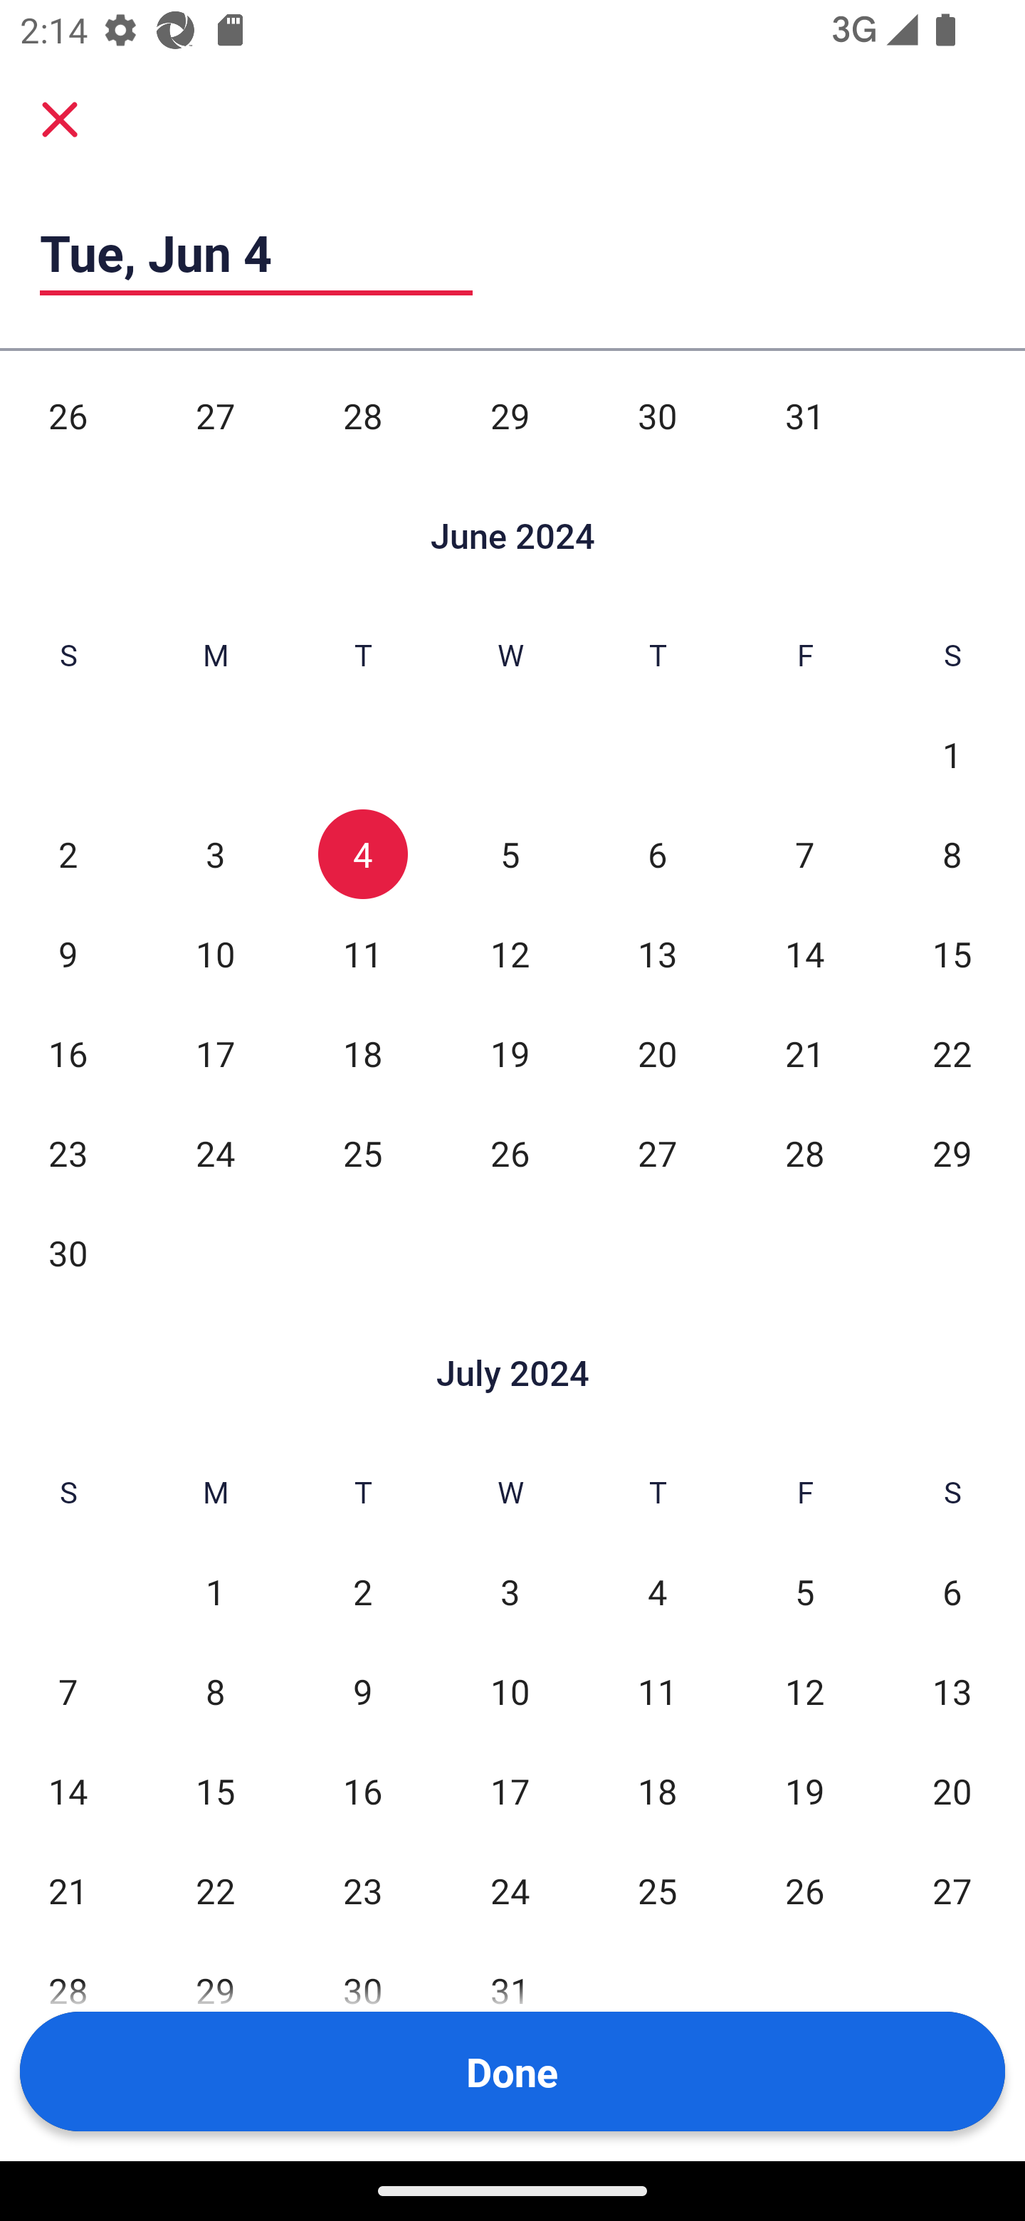 The width and height of the screenshot is (1025, 2221). I want to click on 15 Mon, Jul 15, Not Selected, so click(215, 1791).